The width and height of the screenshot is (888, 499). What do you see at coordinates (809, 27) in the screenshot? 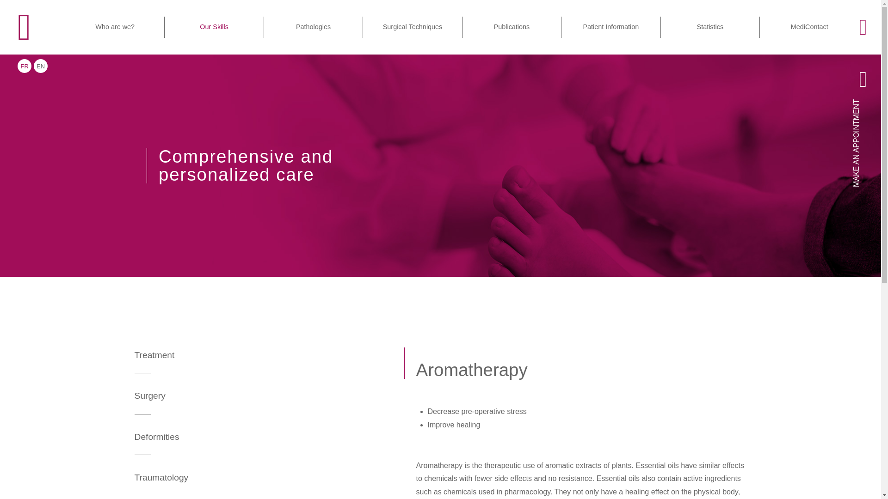
I see `MediContact` at bounding box center [809, 27].